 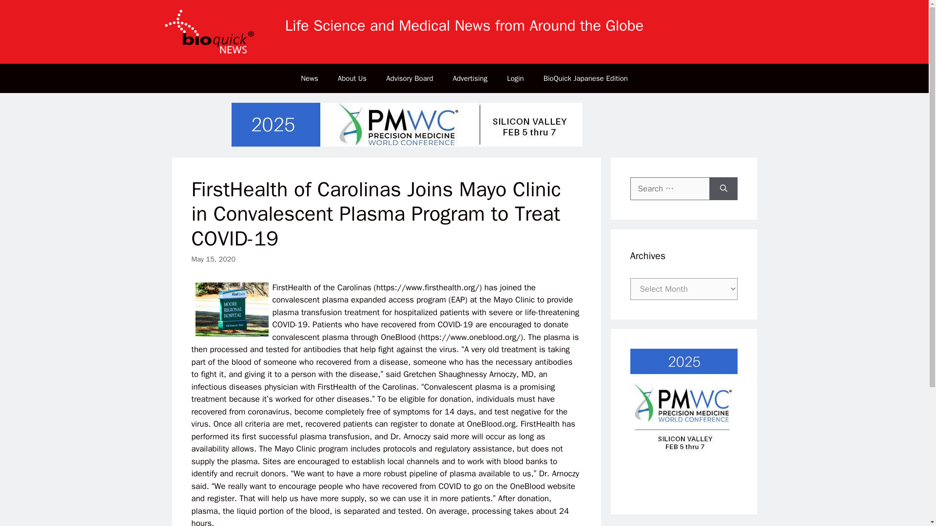 I want to click on Advertising, so click(x=470, y=78).